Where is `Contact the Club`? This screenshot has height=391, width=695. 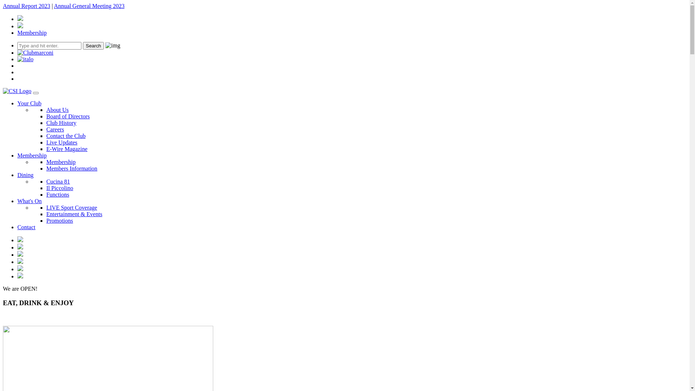
Contact the Club is located at coordinates (66, 136).